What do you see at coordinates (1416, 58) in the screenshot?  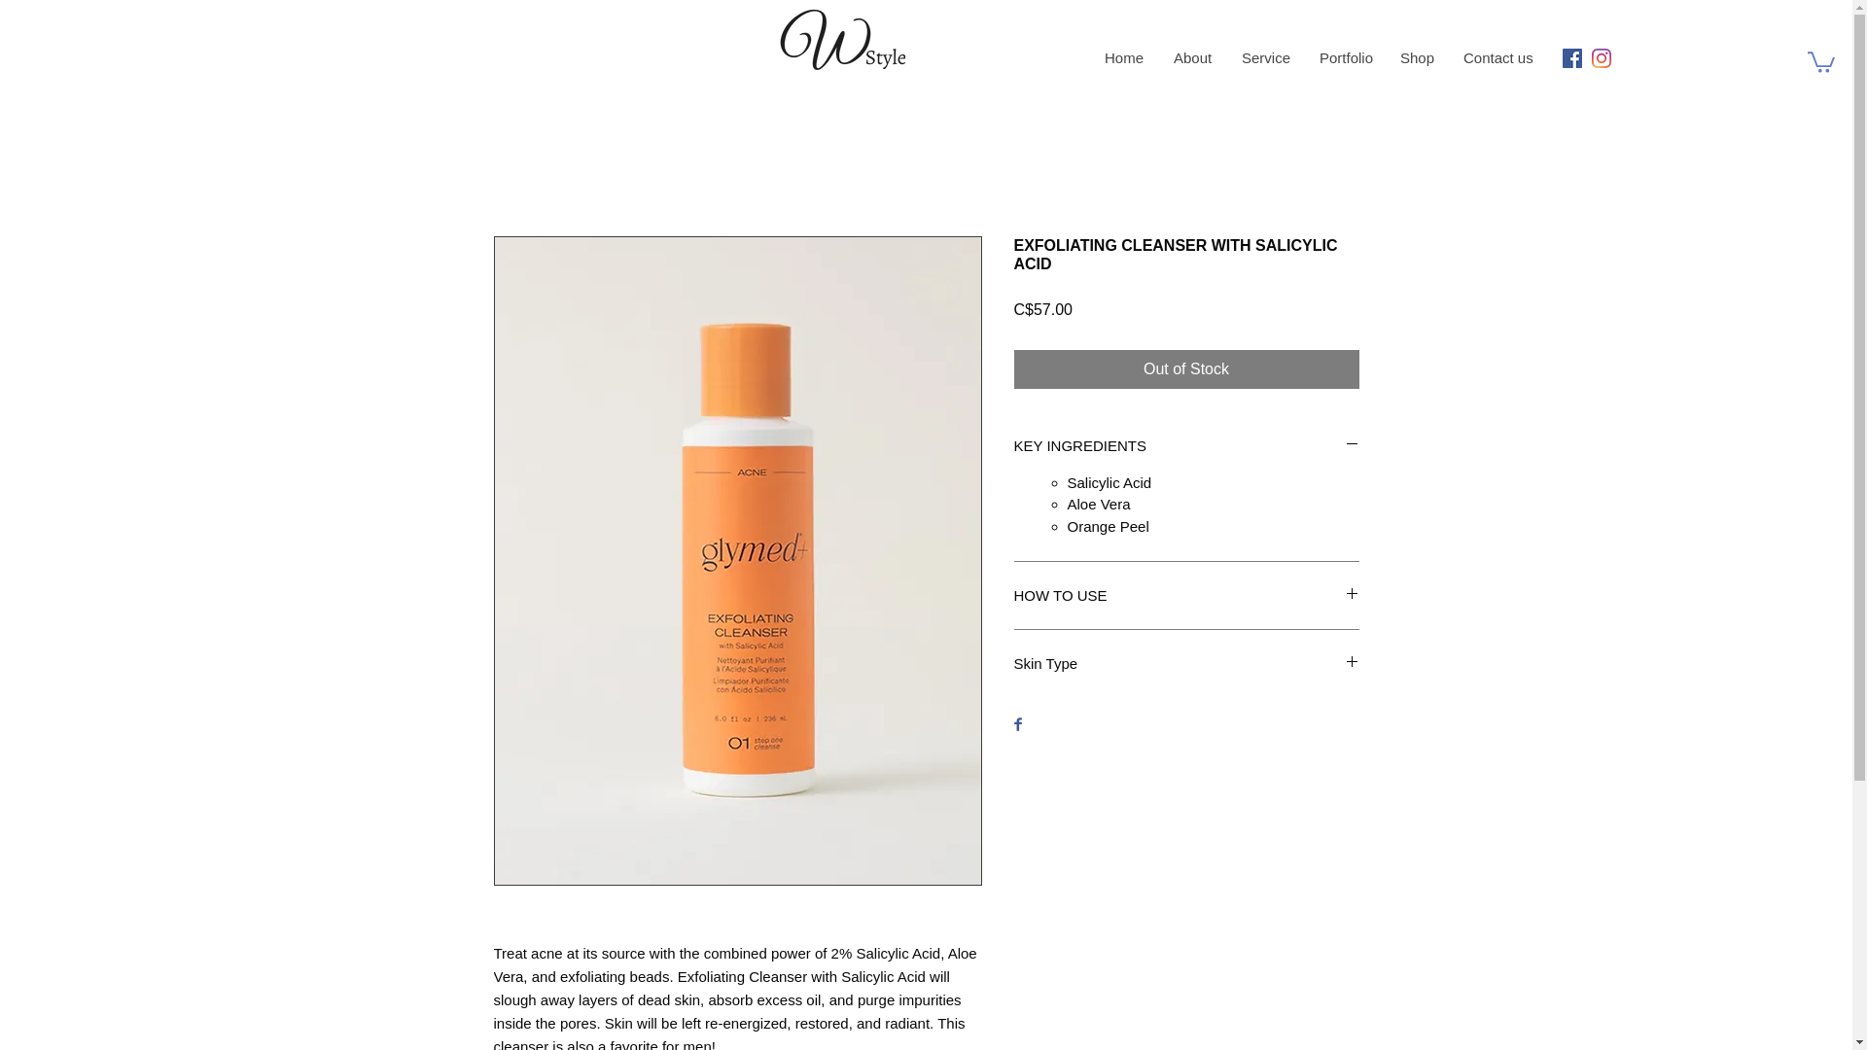 I see `Shop` at bounding box center [1416, 58].